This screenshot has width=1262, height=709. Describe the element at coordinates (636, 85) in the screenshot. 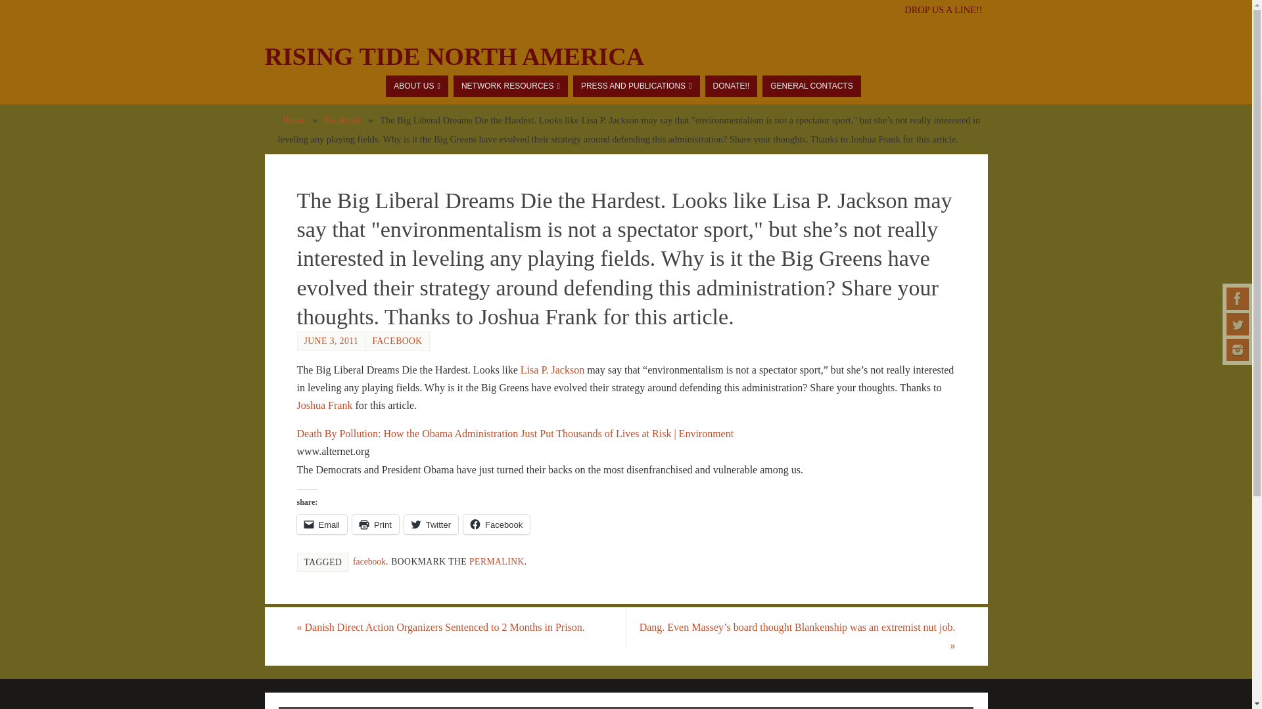

I see `PRESS AND PUBLICATIONS` at that location.